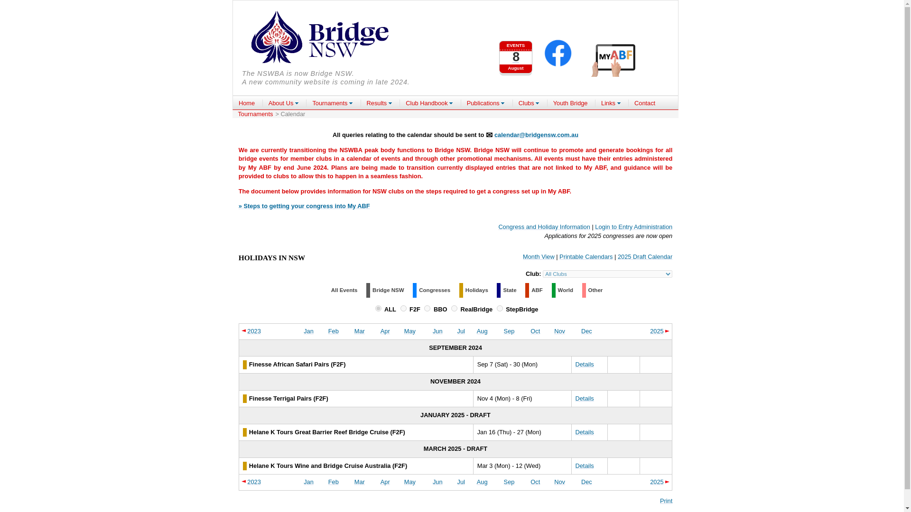 The image size is (911, 512). Describe the element at coordinates (515, 53) in the screenshot. I see `Home` at that location.